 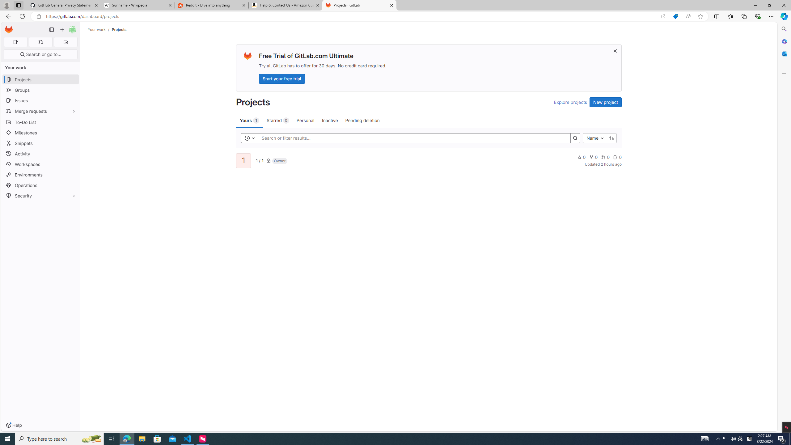 I want to click on Sort direction: Ascending, so click(x=612, y=138).